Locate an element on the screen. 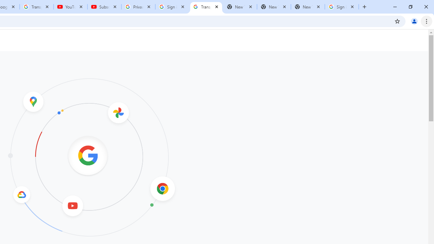 Image resolution: width=434 pixels, height=244 pixels. YouTube is located at coordinates (71, 7).